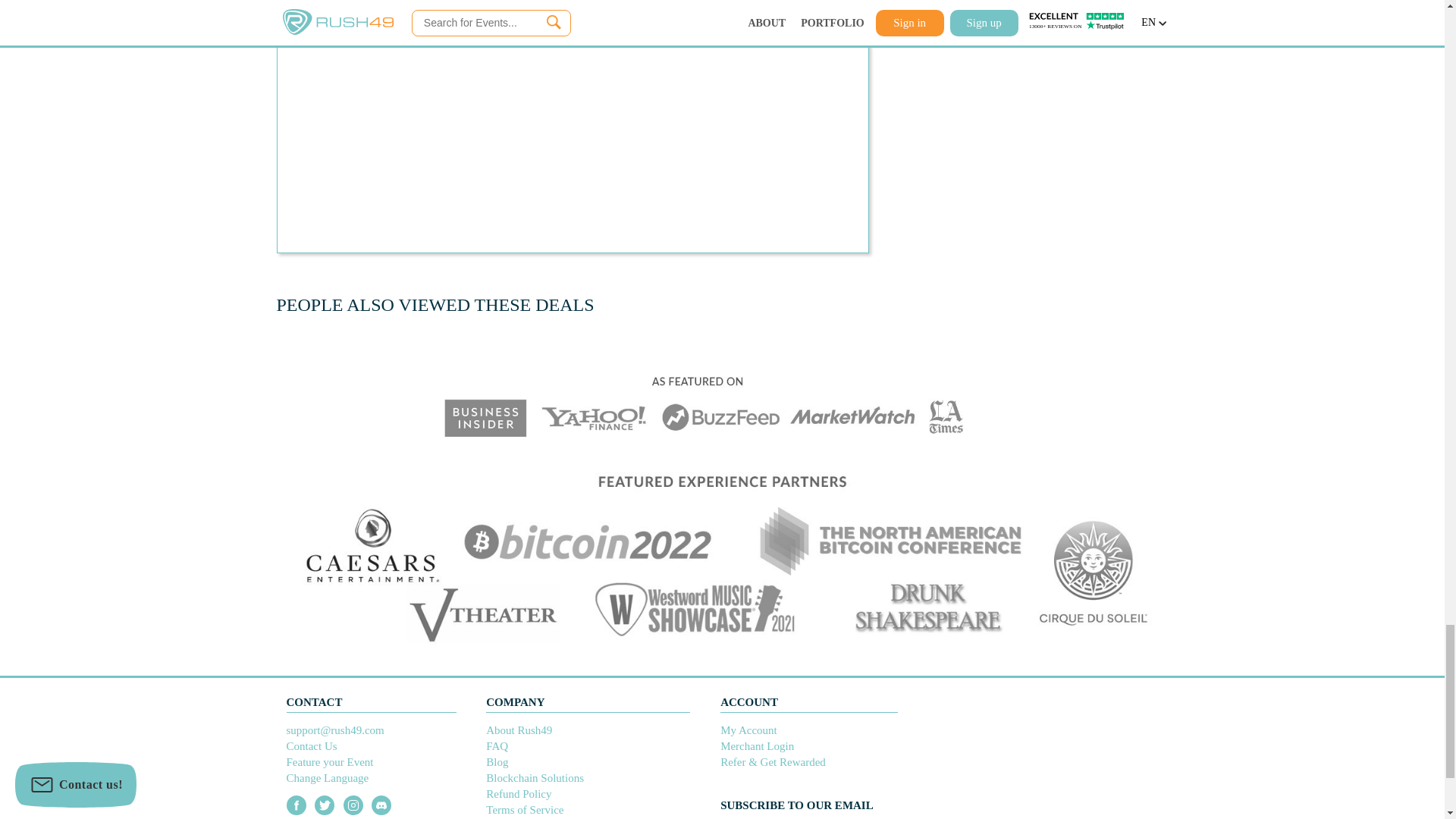  I want to click on Contact Us, so click(312, 746).